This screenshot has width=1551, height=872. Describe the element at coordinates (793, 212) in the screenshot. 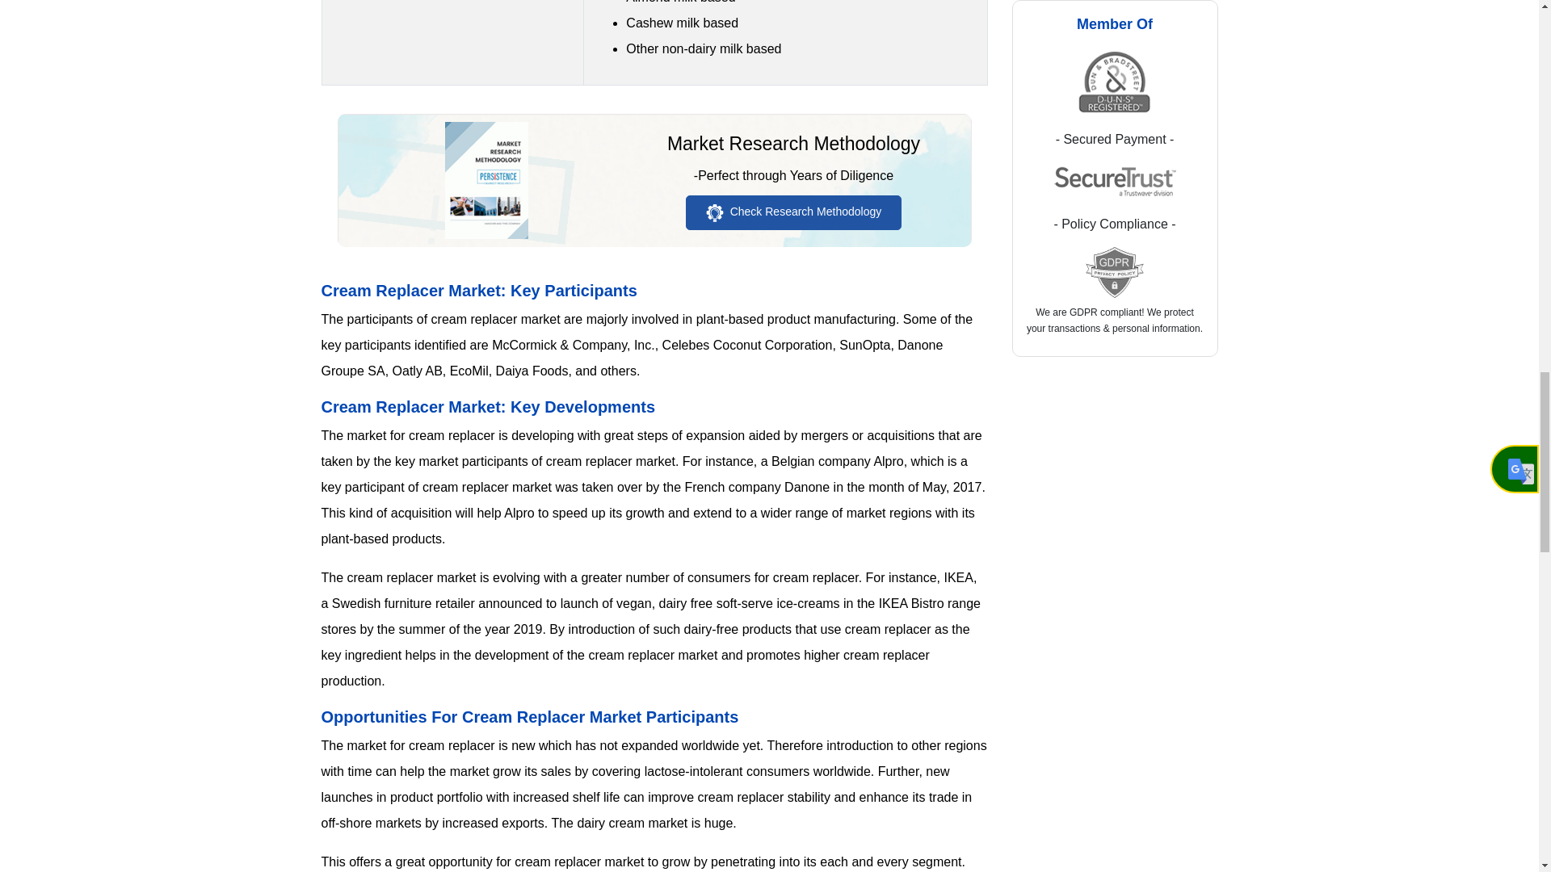

I see `Check Research Methodology` at that location.